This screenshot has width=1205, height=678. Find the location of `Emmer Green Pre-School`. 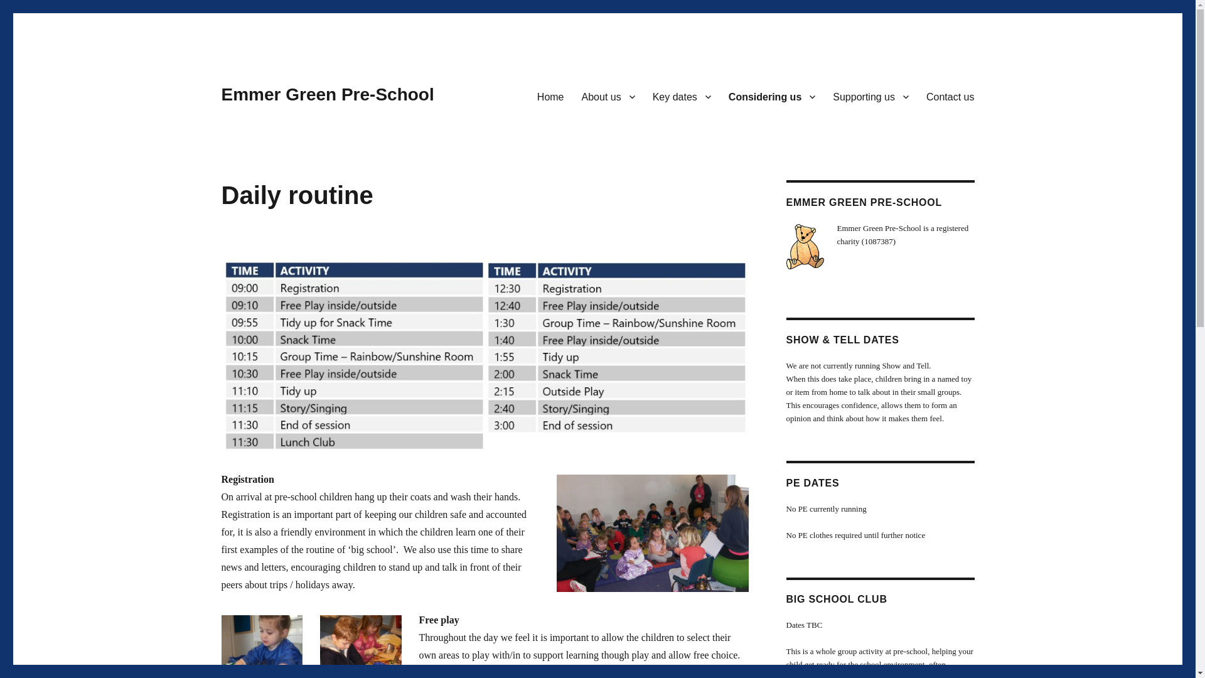

Emmer Green Pre-School is located at coordinates (327, 94).